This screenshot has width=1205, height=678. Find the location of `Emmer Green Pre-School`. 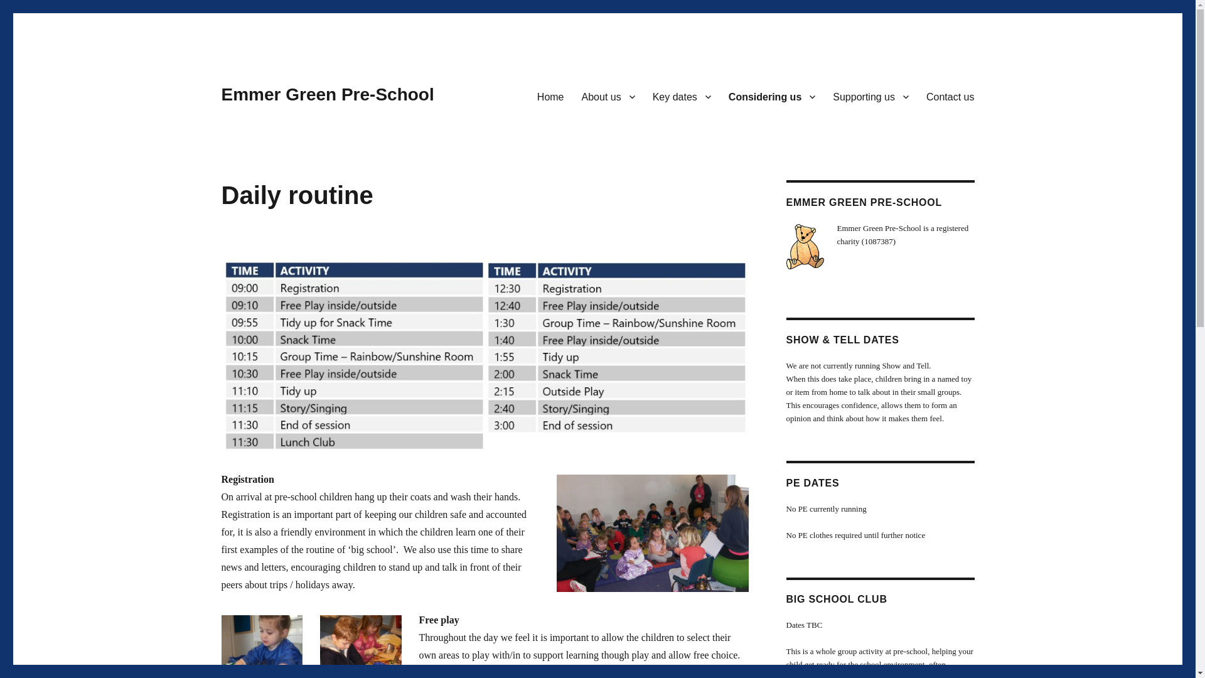

Emmer Green Pre-School is located at coordinates (327, 94).